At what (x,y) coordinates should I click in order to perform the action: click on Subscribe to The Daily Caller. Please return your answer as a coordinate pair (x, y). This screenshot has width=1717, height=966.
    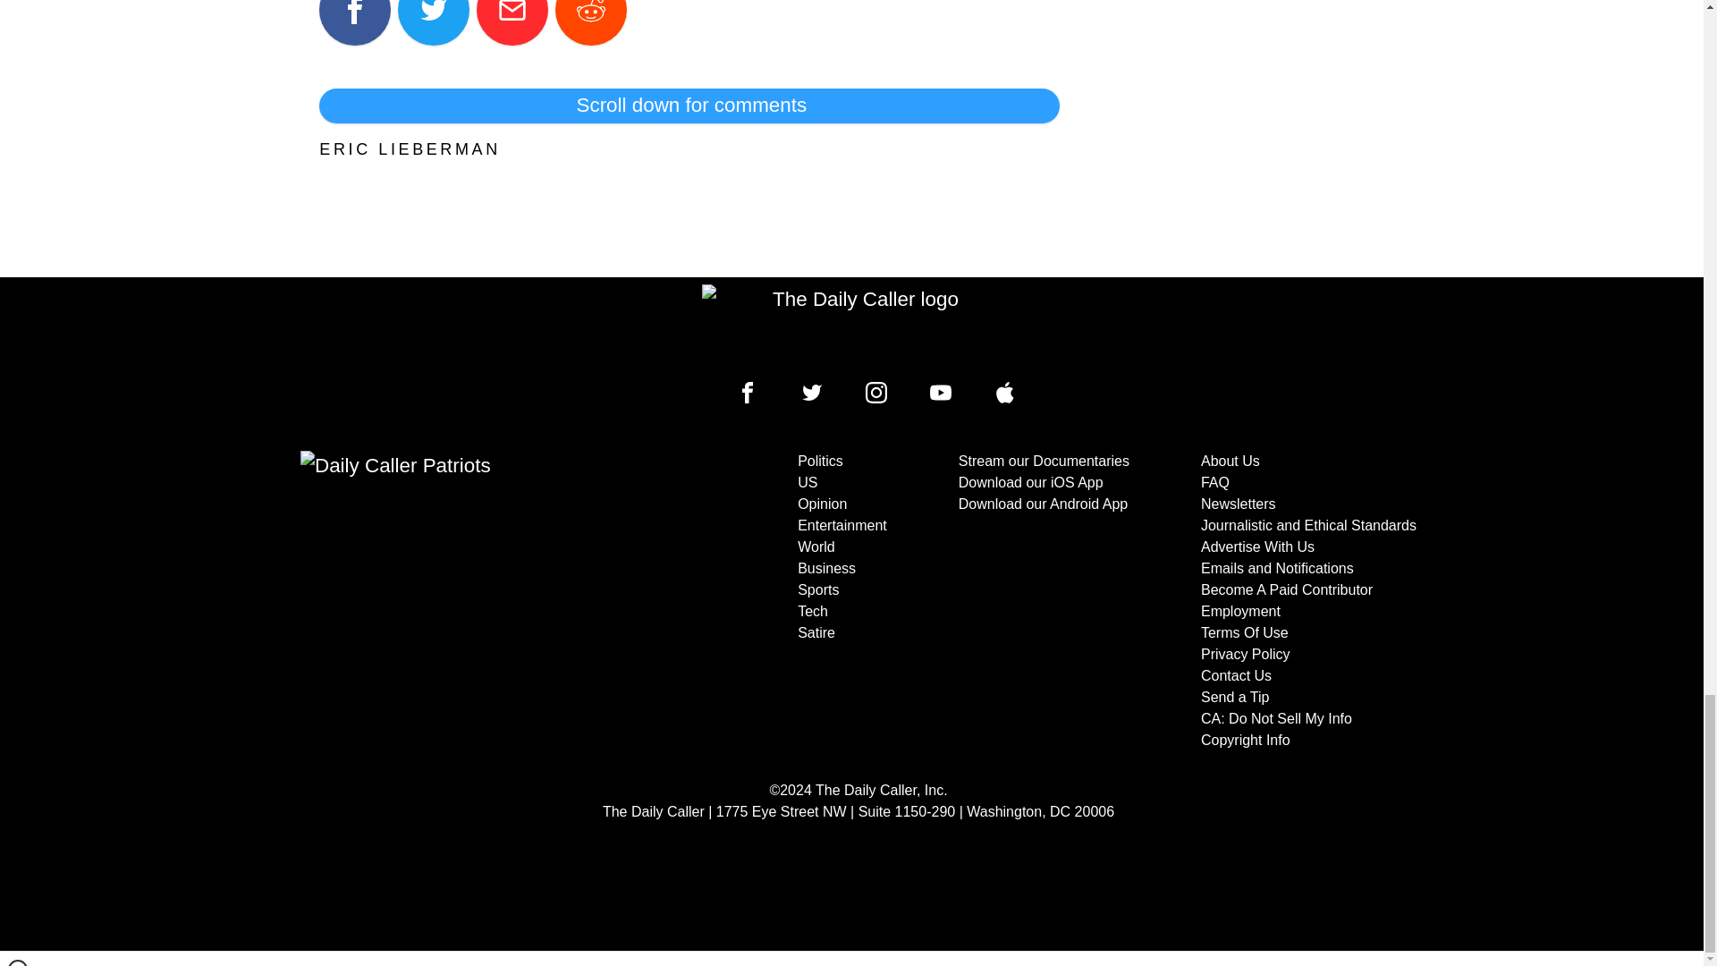
    Looking at the image, I should click on (479, 601).